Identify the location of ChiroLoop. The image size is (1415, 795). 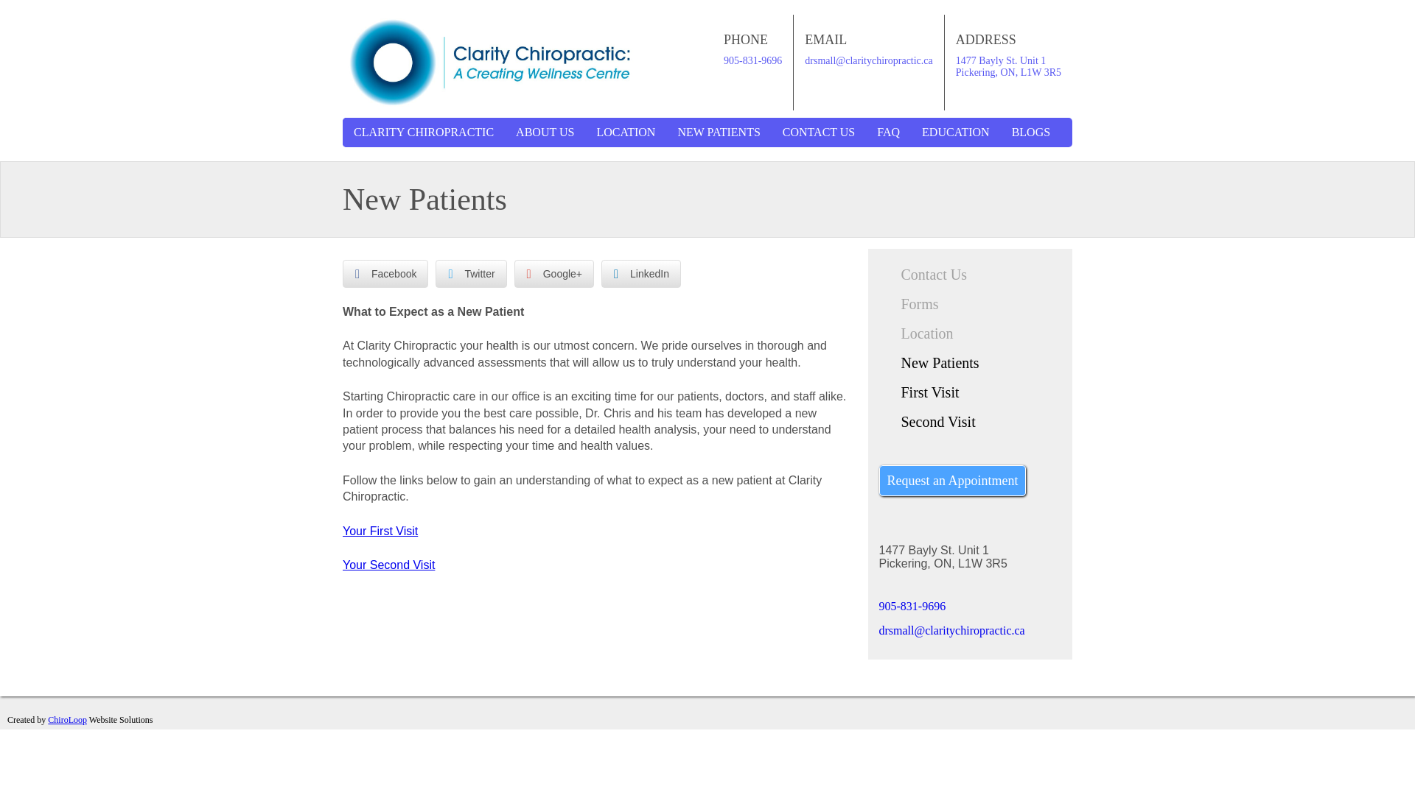
(67, 719).